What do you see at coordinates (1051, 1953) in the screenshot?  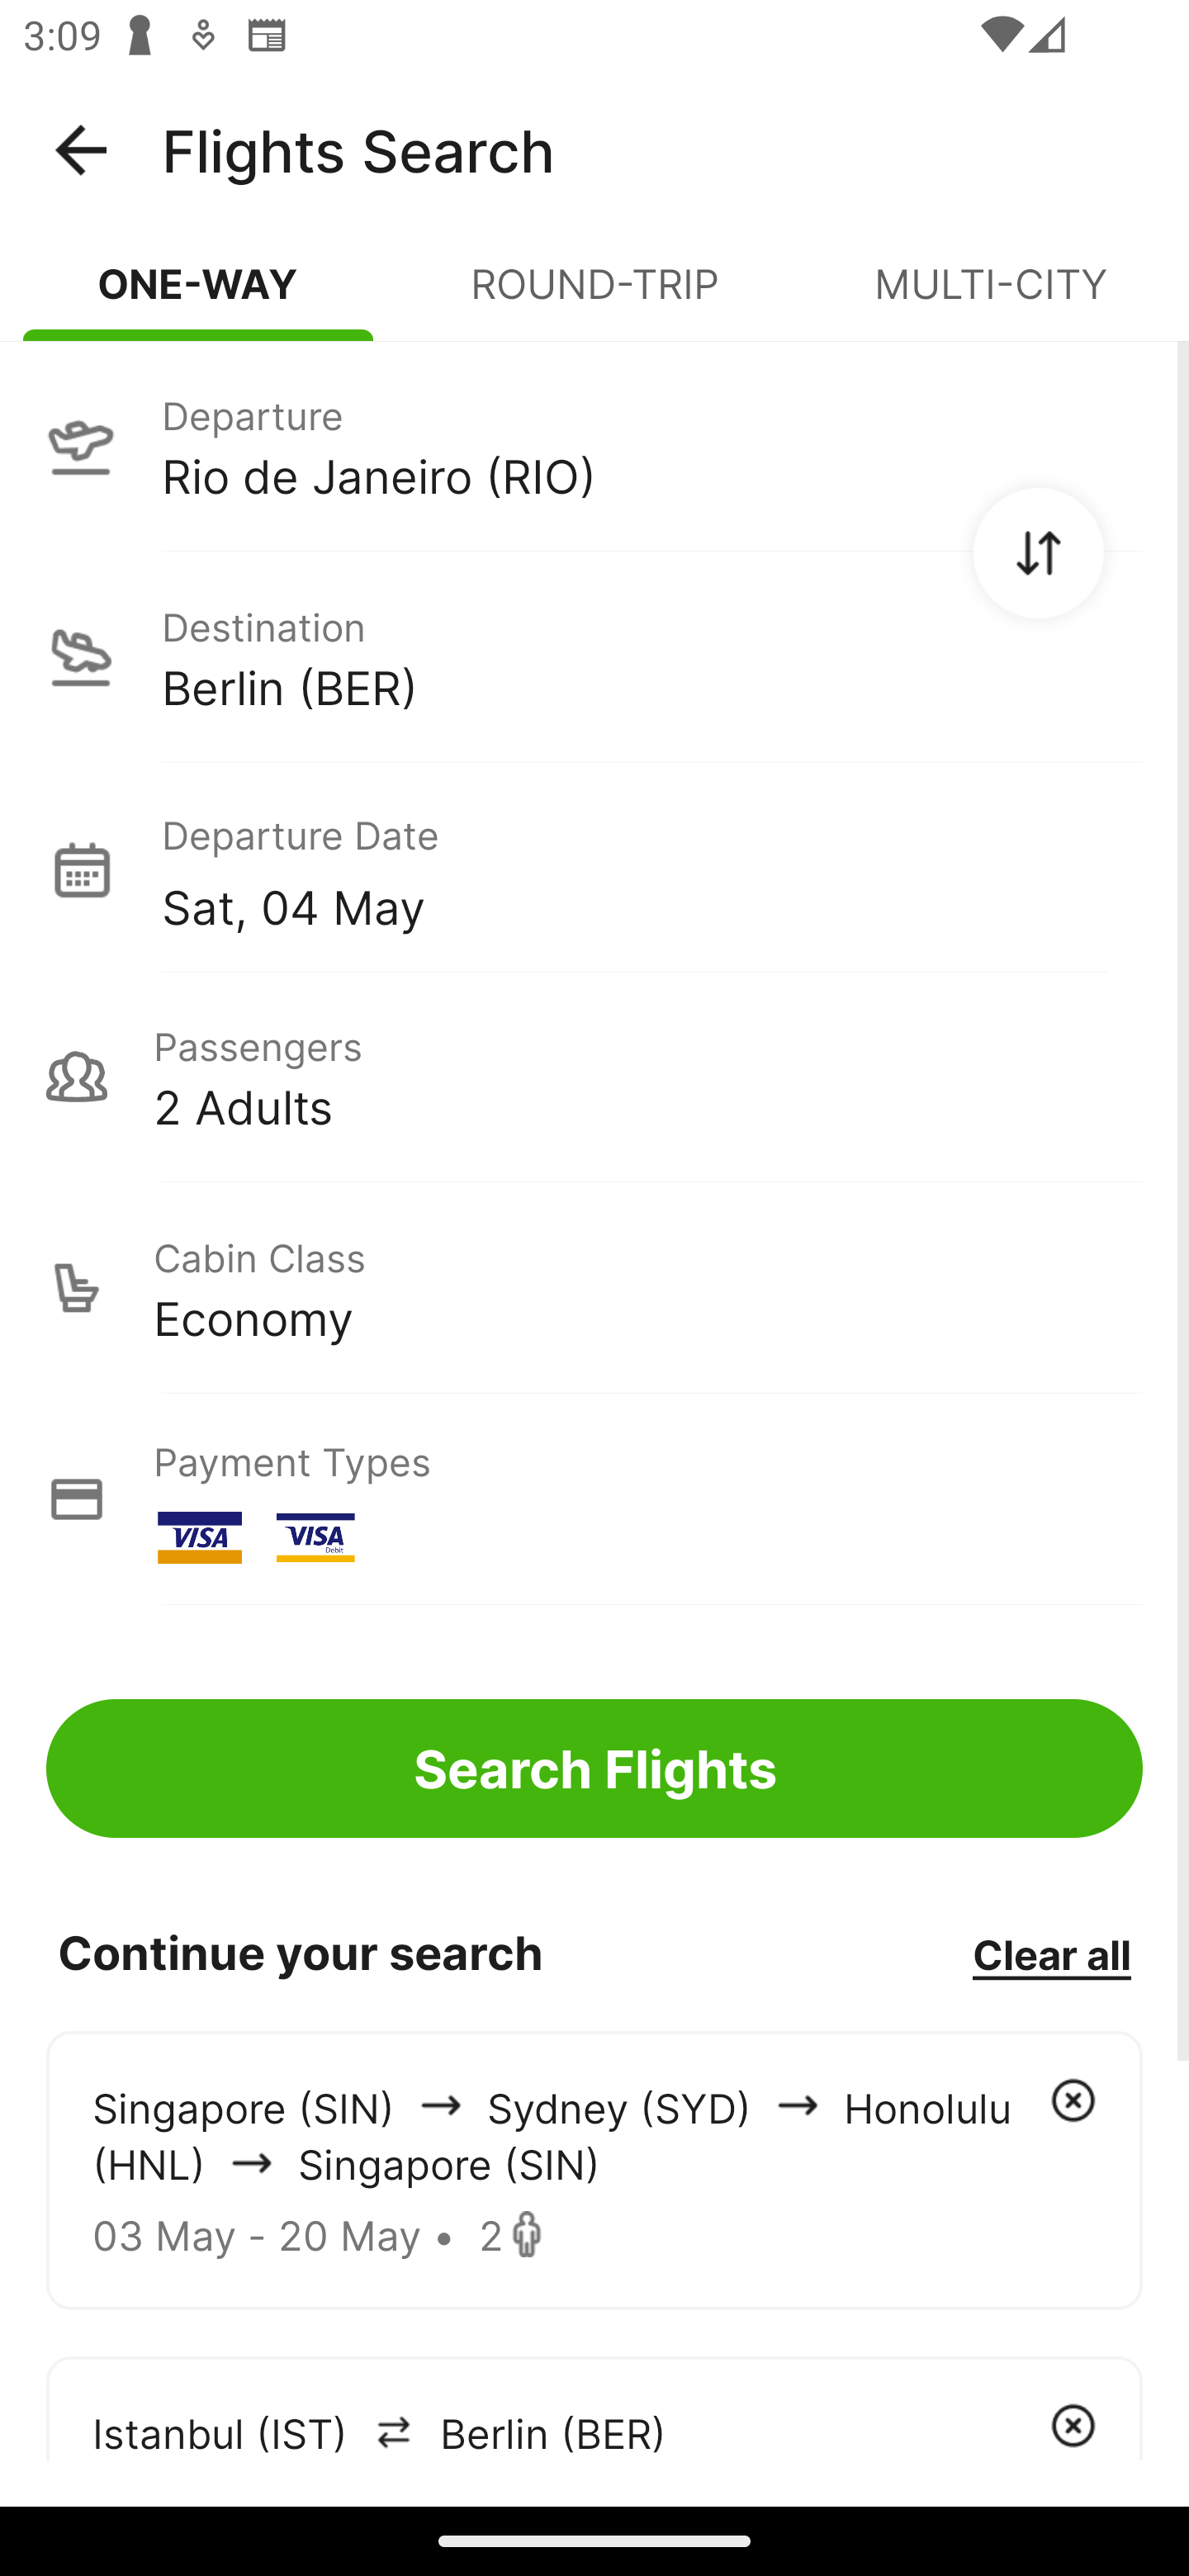 I see `Clear all` at bounding box center [1051, 1953].